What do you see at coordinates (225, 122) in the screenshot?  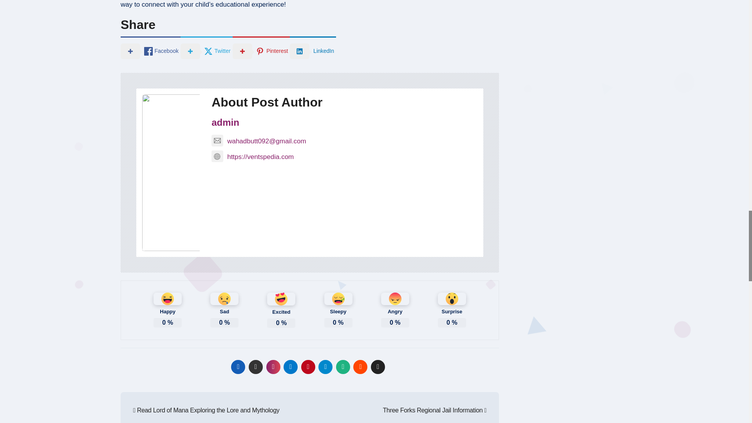 I see `admin` at bounding box center [225, 122].